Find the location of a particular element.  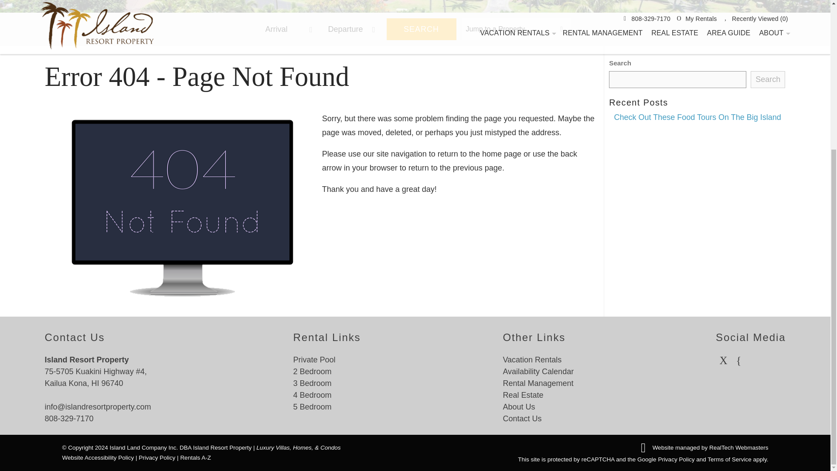

808-329-7170 is located at coordinates (68, 419).